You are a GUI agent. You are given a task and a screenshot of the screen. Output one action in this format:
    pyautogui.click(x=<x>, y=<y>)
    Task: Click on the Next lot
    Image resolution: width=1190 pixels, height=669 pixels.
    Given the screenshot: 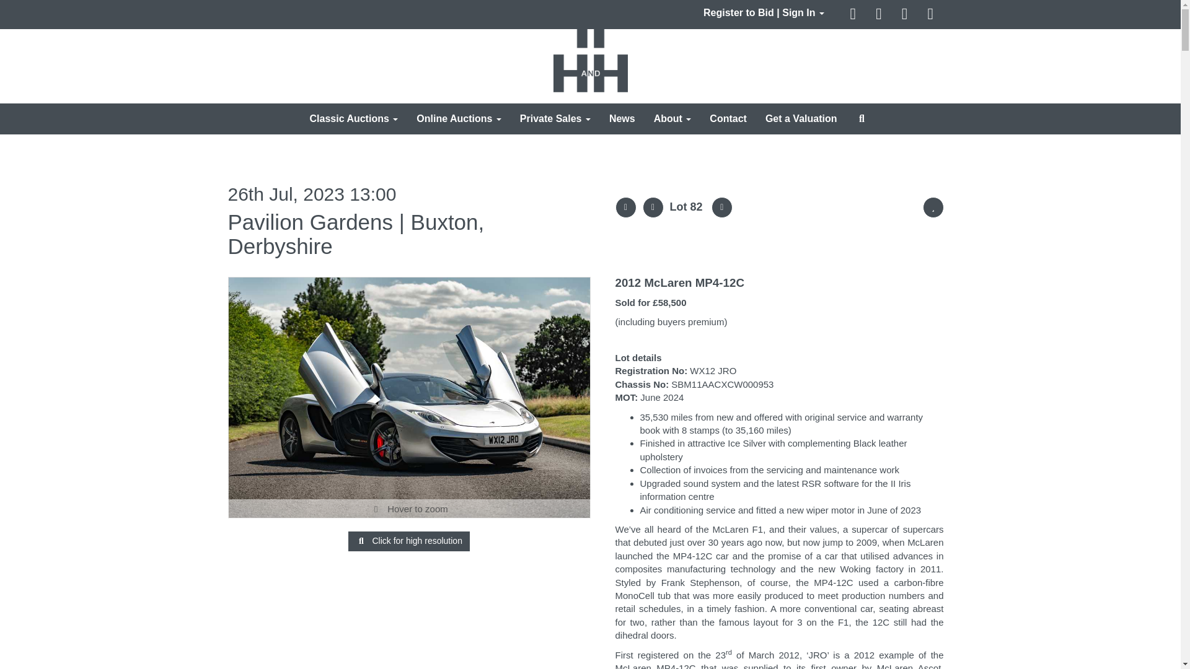 What is the action you would take?
    pyautogui.click(x=722, y=207)
    